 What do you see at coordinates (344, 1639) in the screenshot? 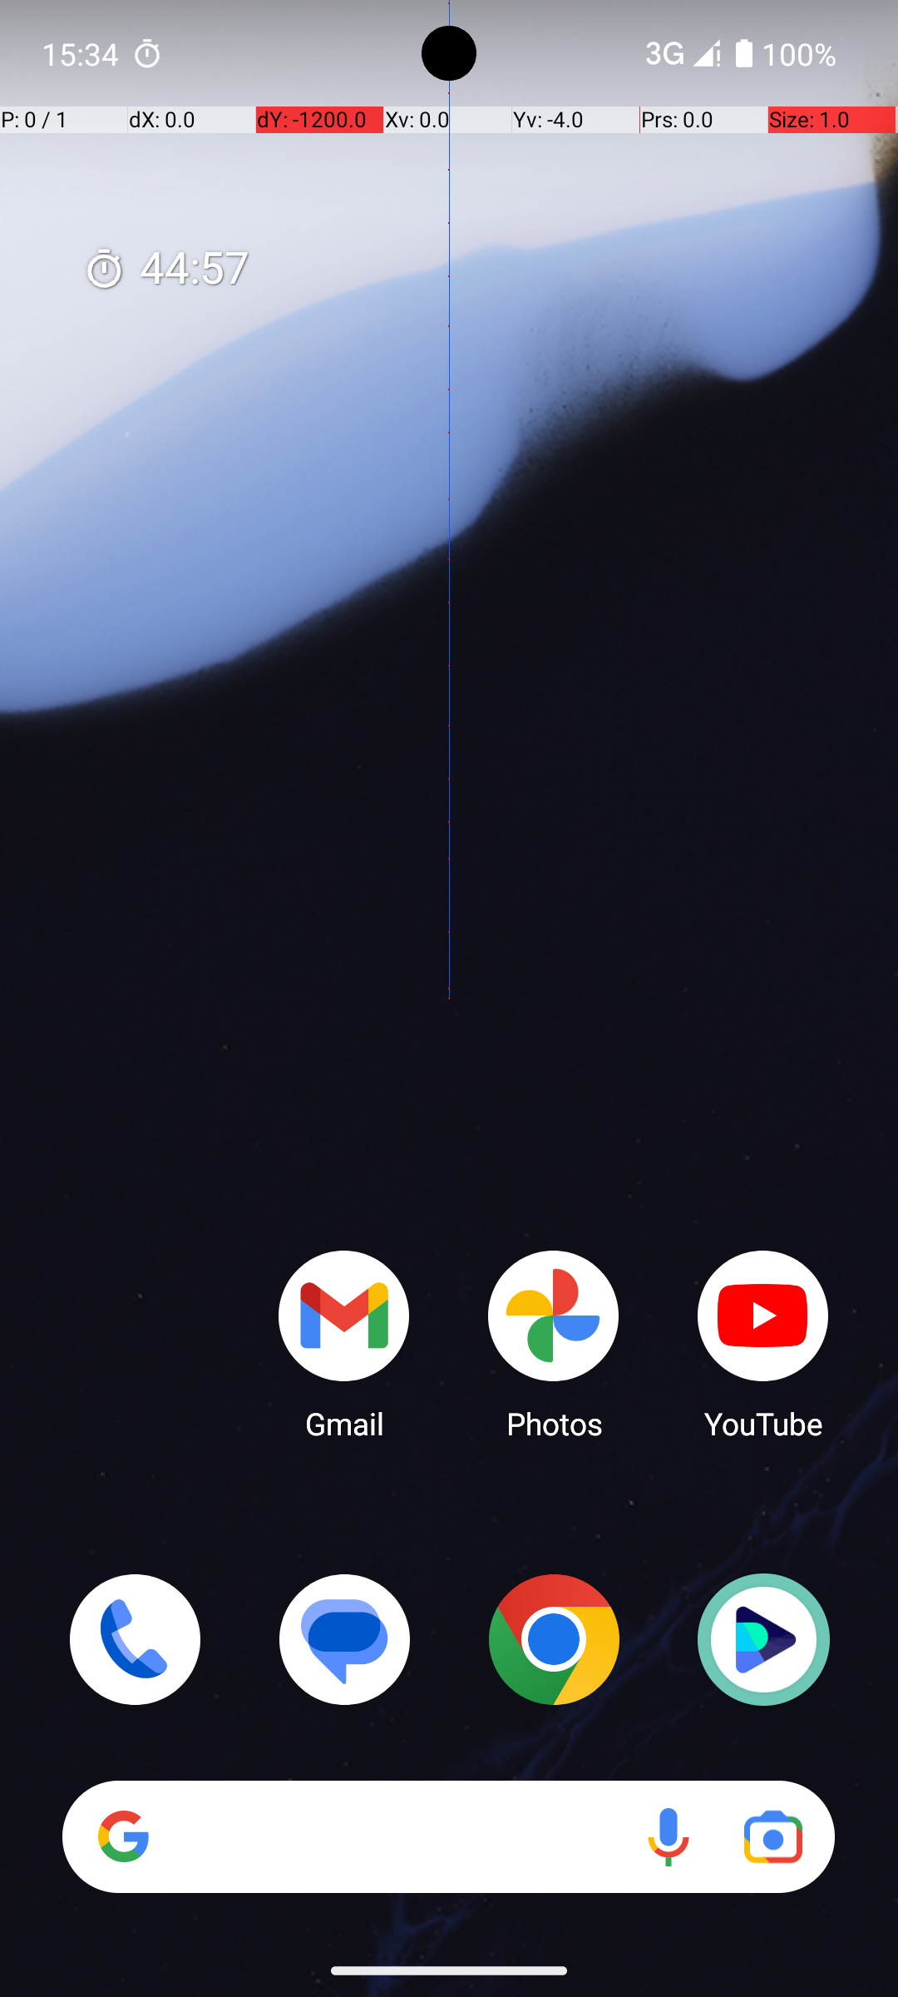
I see `Messages` at bounding box center [344, 1639].